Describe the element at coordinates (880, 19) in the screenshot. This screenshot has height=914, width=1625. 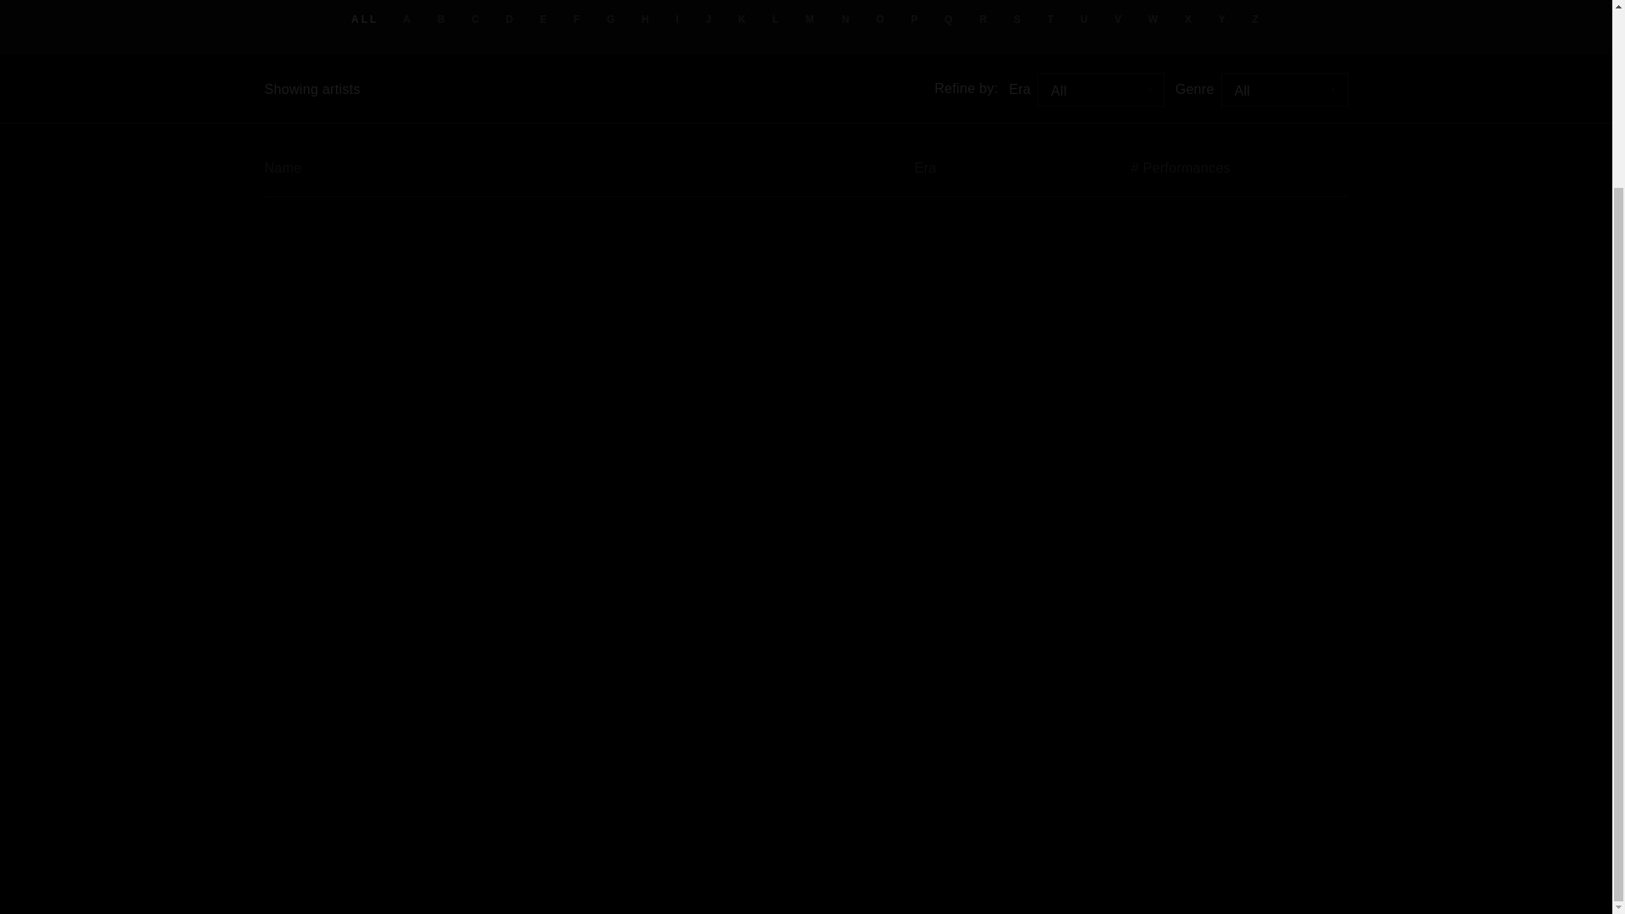
I see `O` at that location.